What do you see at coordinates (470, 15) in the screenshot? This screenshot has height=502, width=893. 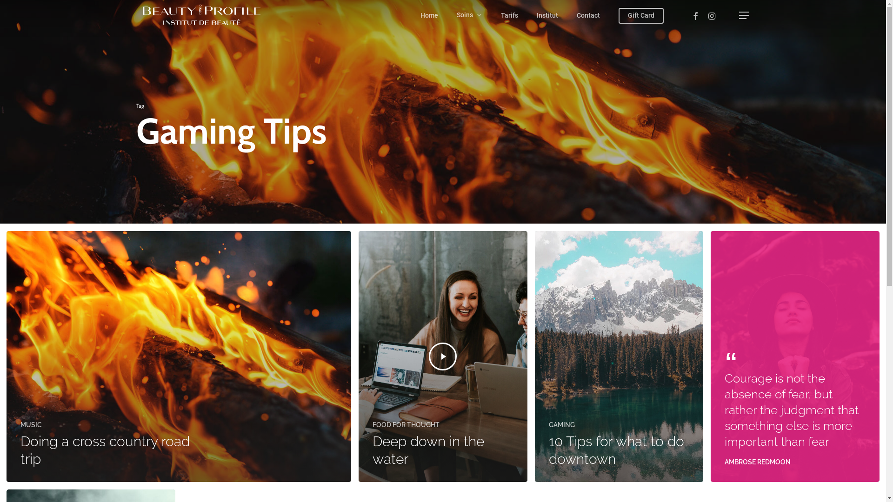 I see `Soins` at bounding box center [470, 15].